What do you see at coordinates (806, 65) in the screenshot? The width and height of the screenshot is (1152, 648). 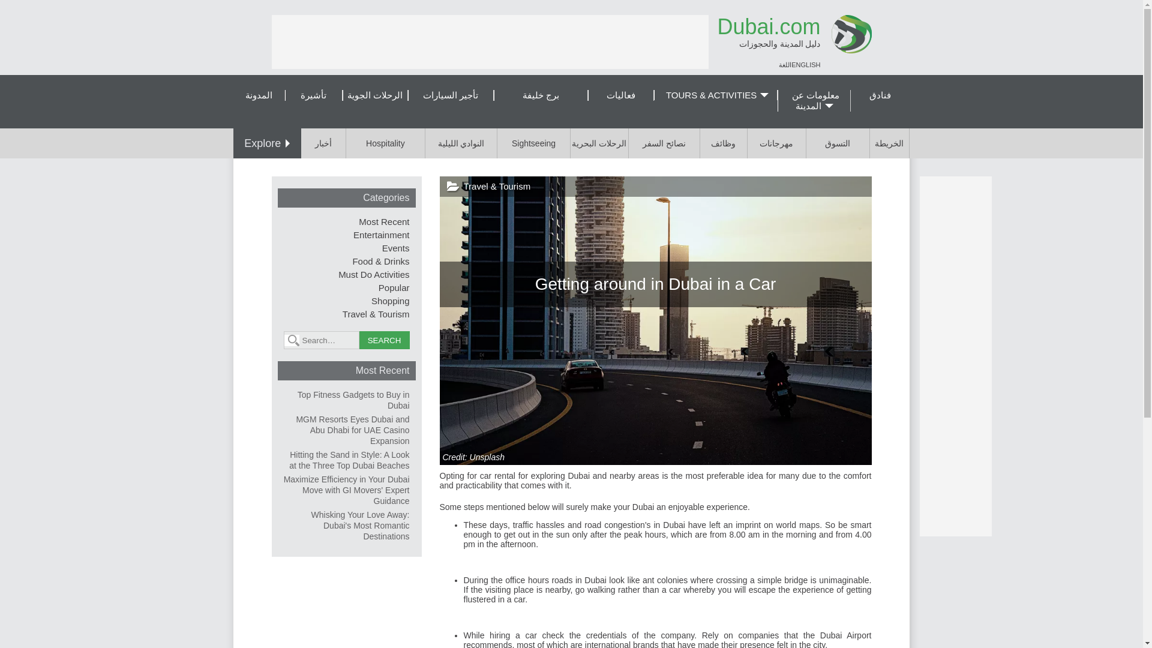 I see `ENGLISH` at bounding box center [806, 65].